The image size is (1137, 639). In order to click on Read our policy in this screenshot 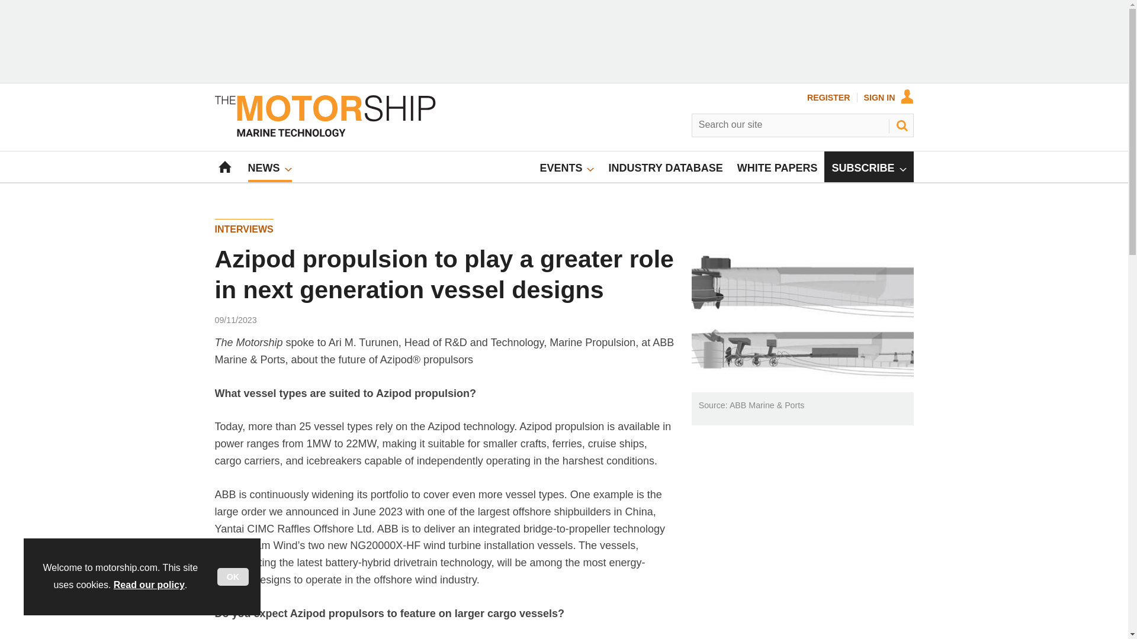, I will do `click(149, 585)`.